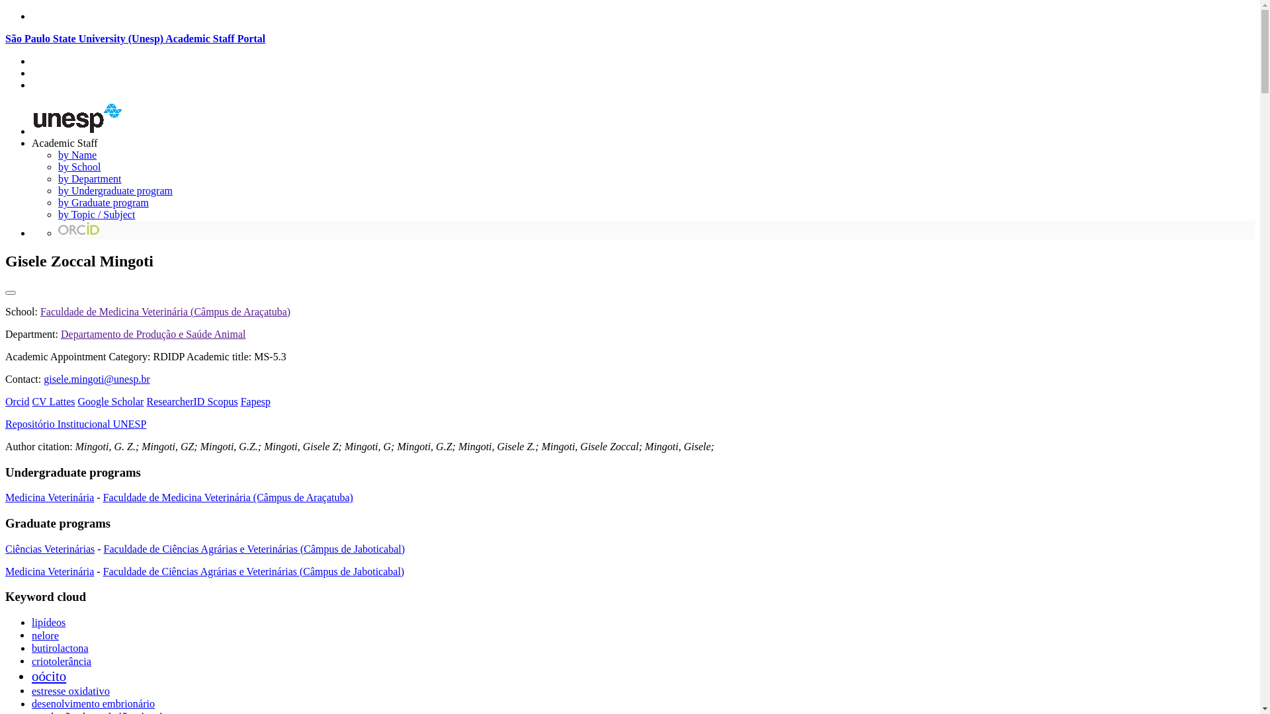 This screenshot has height=714, width=1270. I want to click on Scopus, so click(222, 402).